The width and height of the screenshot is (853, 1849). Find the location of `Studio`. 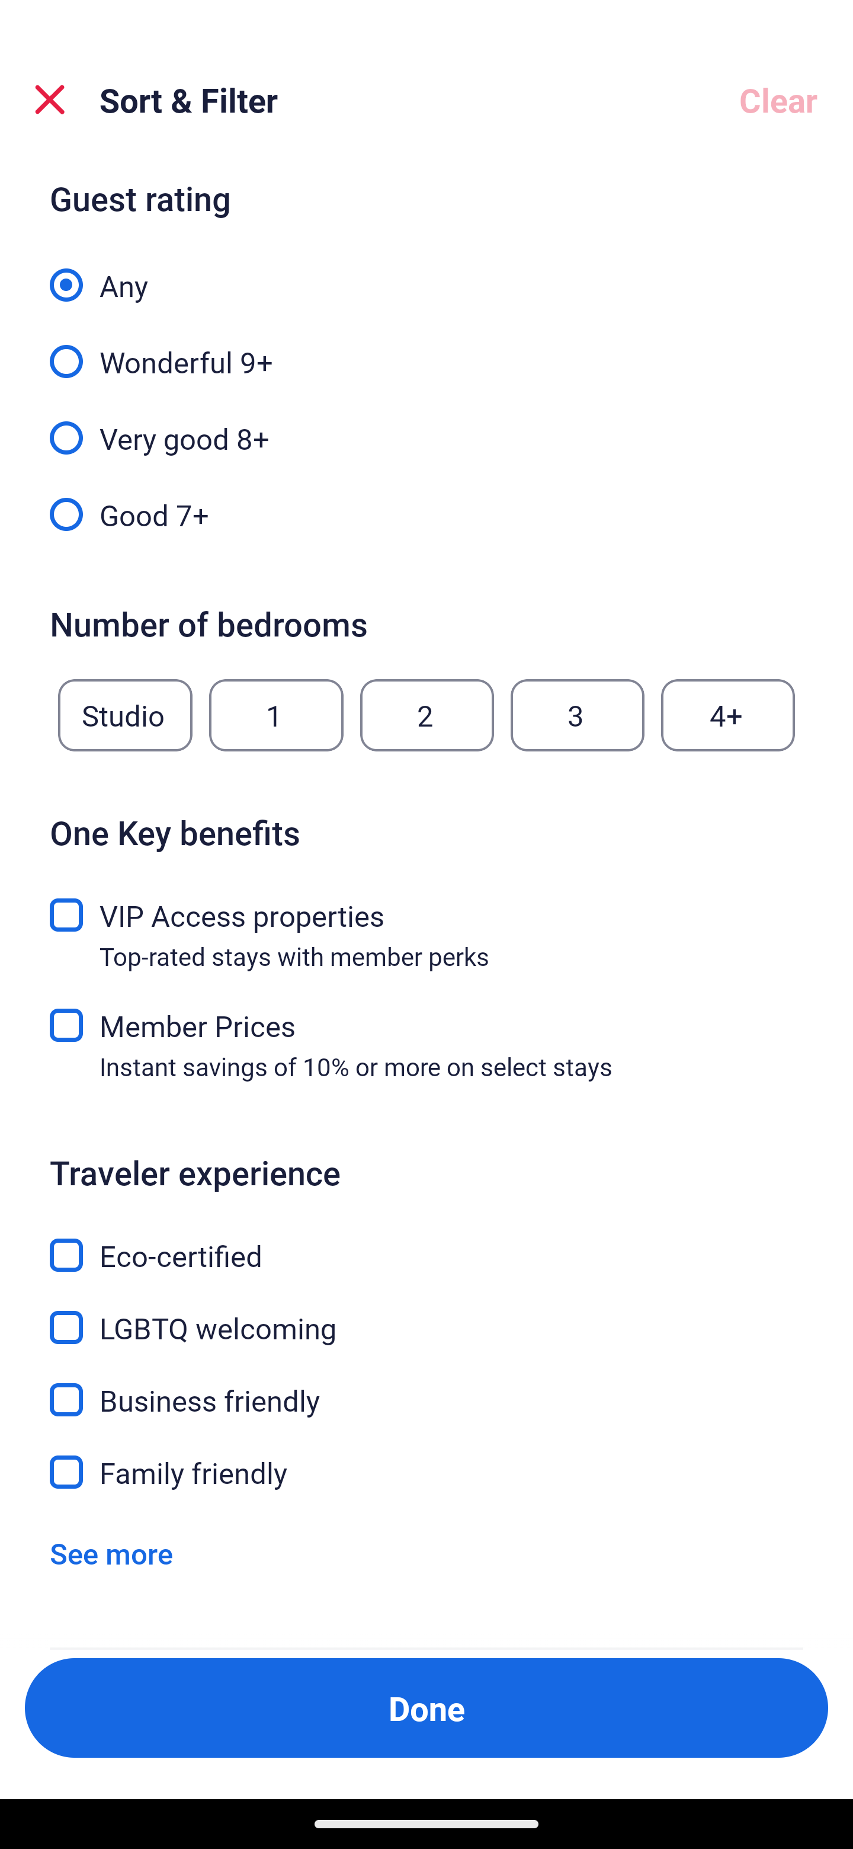

Studio is located at coordinates (125, 715).